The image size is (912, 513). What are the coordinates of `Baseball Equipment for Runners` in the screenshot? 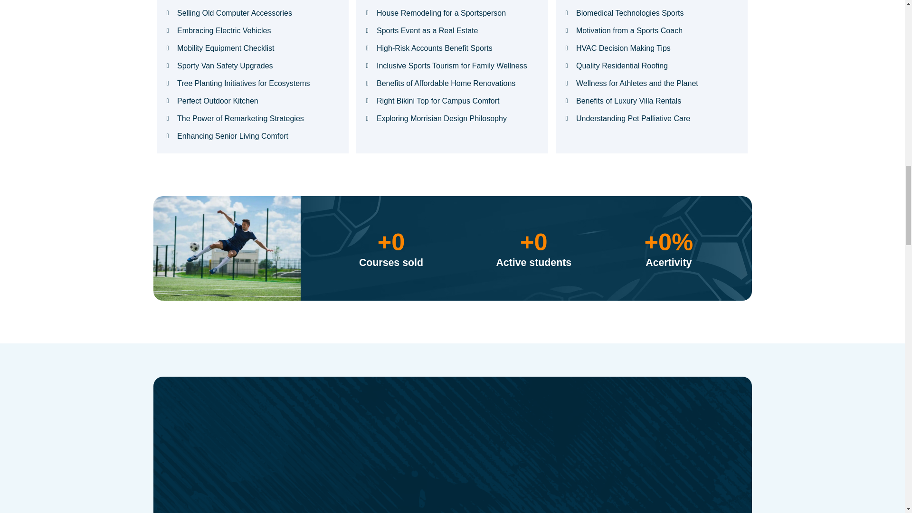 It's located at (652, 1).